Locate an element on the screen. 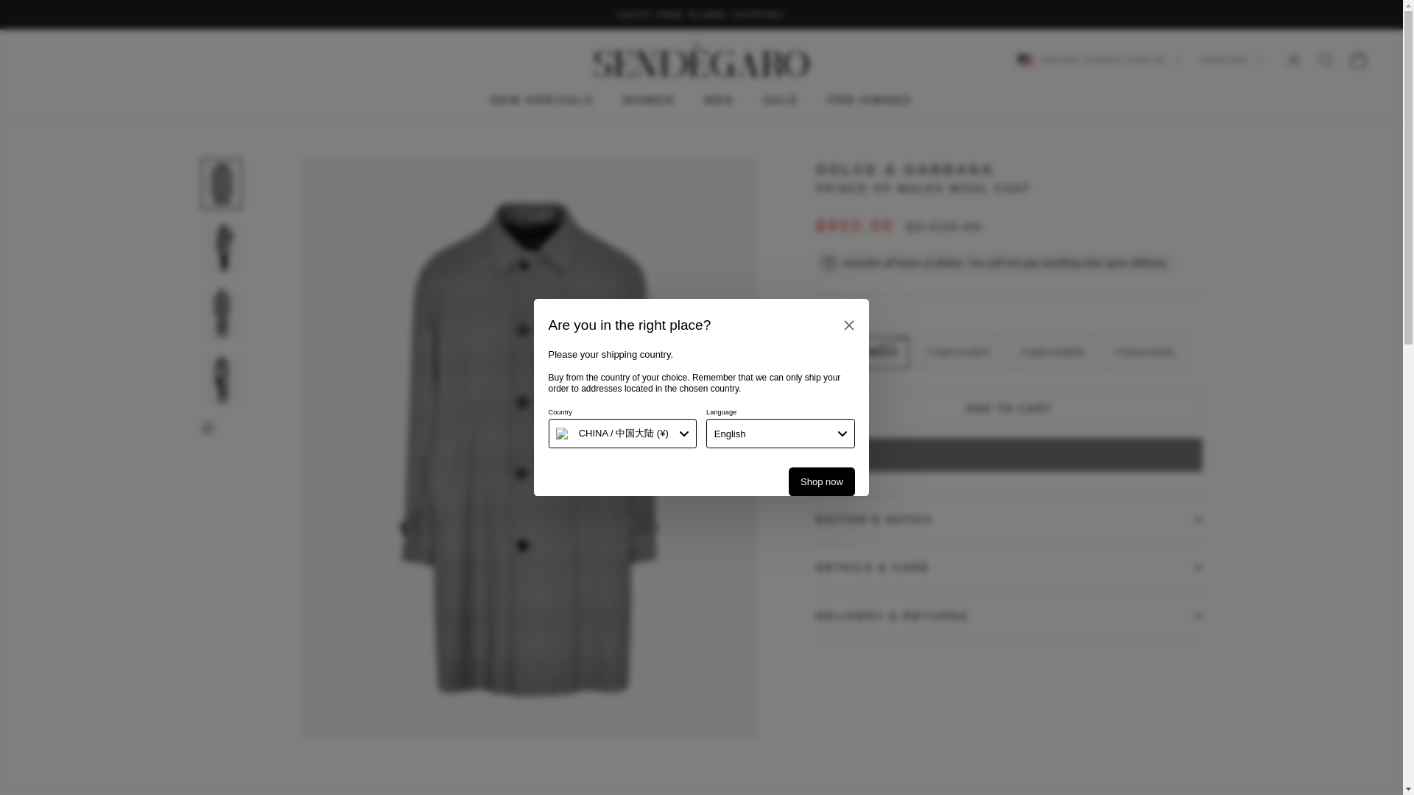 The image size is (1414, 795). Shop now is located at coordinates (821, 481).